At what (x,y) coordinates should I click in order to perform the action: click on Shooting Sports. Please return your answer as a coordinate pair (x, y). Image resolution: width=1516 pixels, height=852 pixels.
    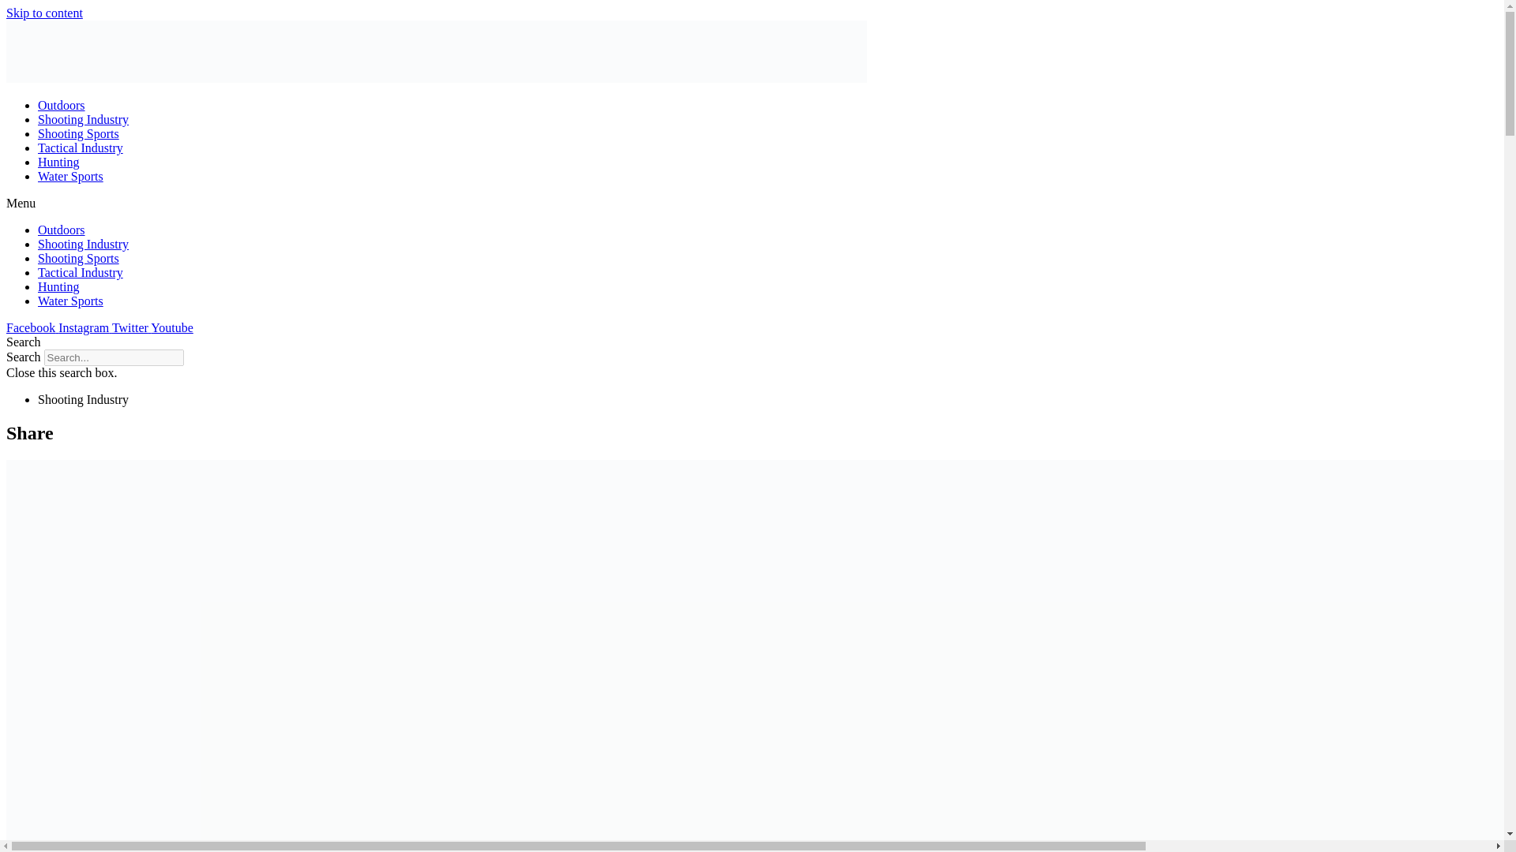
    Looking at the image, I should click on (79, 133).